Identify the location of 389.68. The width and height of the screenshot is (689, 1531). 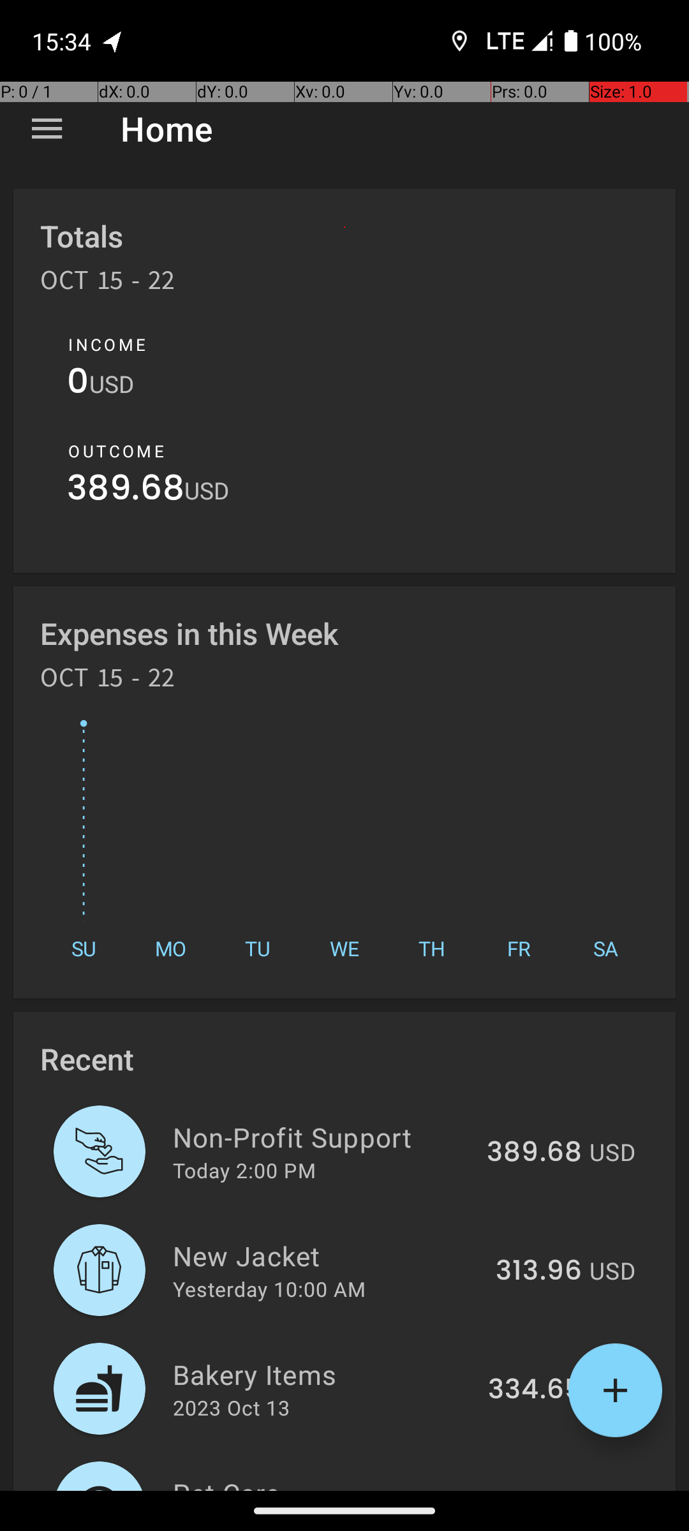
(126, 491).